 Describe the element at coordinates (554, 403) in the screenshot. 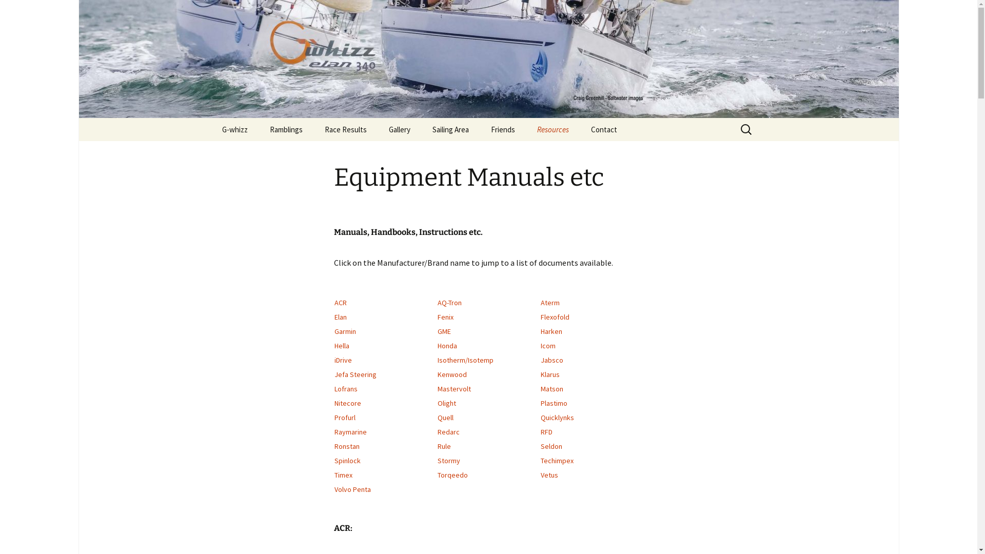

I see `Plastimo` at that location.